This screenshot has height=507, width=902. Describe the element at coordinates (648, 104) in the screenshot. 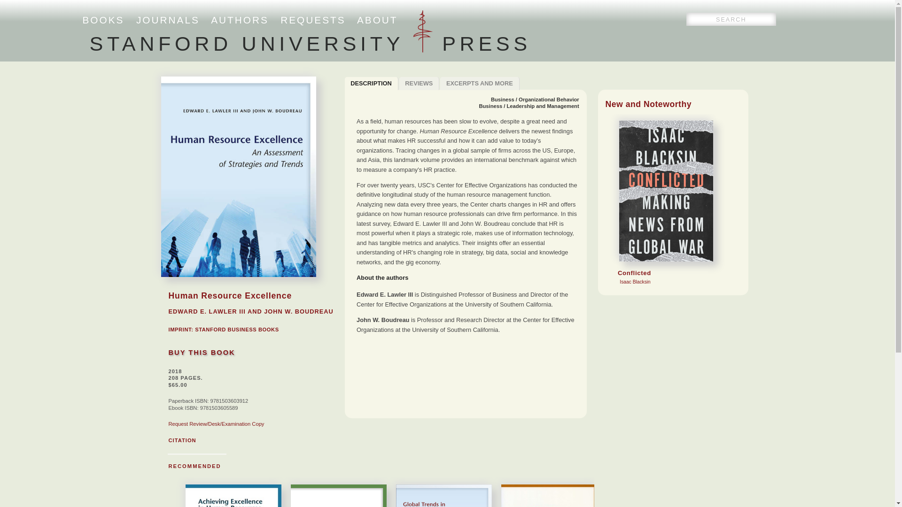

I see `RECOMMENDED` at that location.